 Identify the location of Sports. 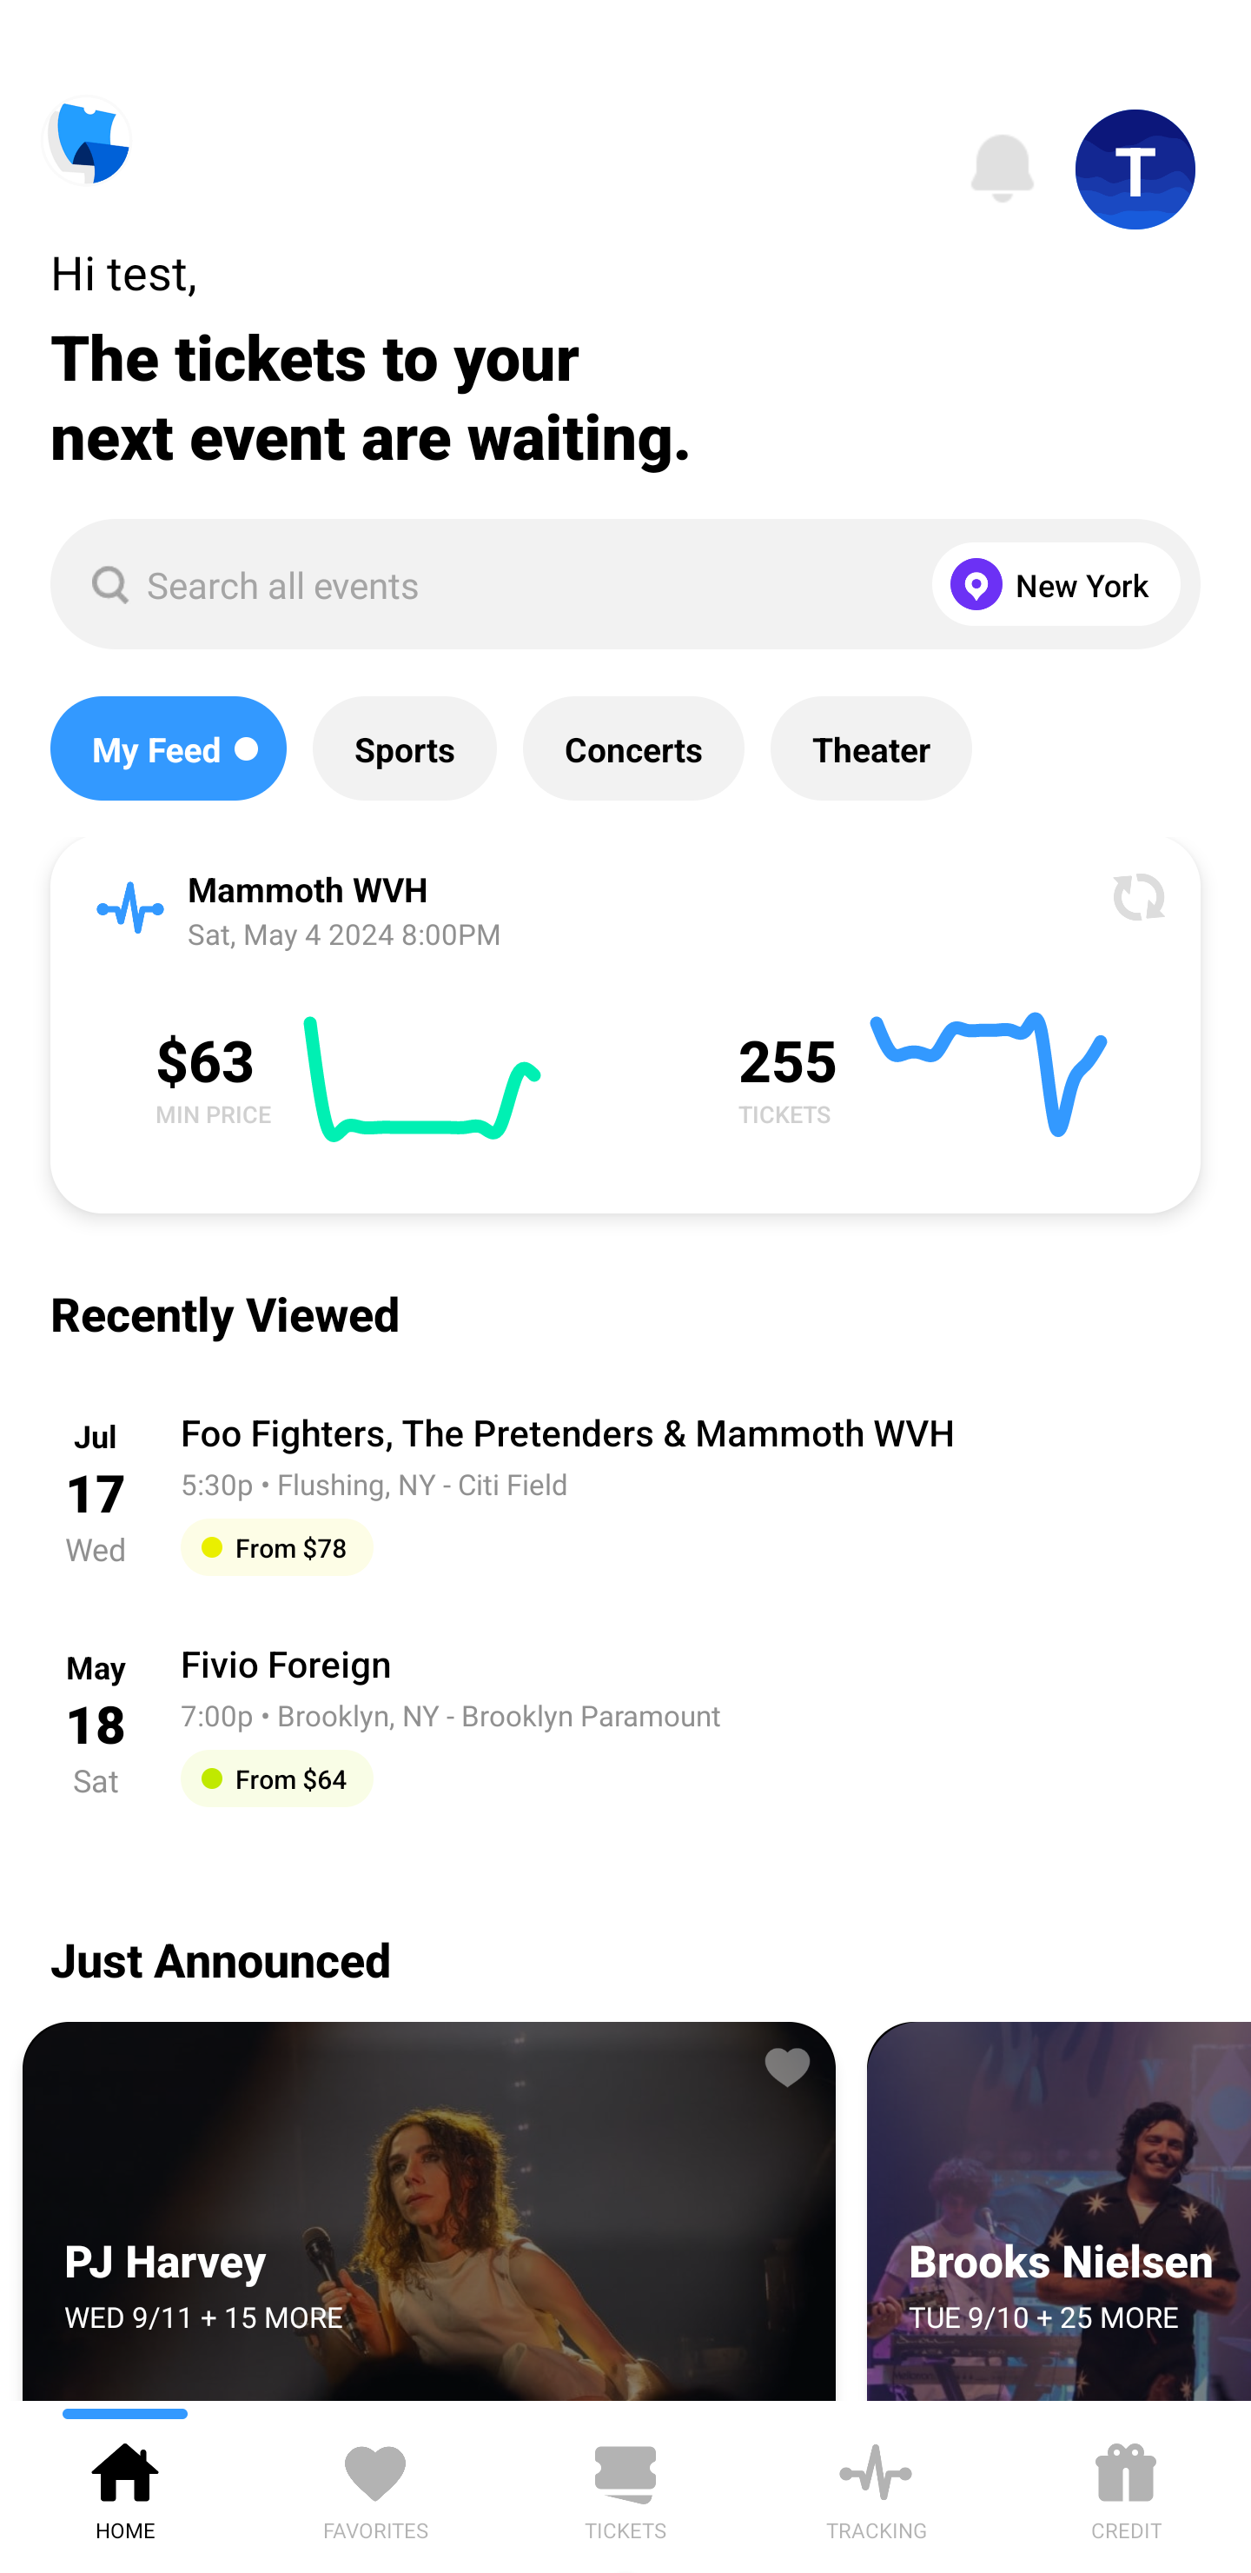
(405, 748).